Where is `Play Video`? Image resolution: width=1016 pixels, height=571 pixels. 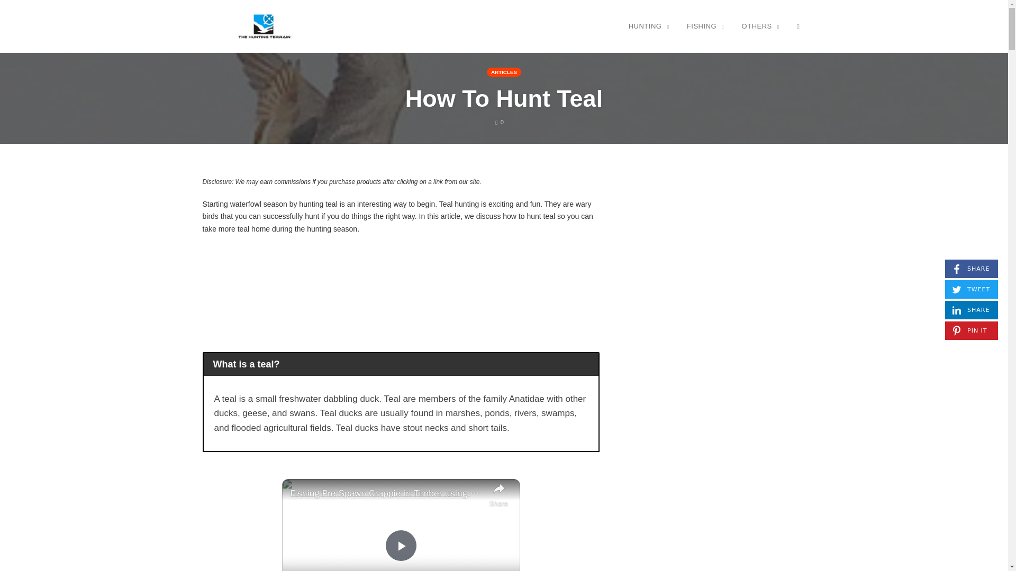 Play Video is located at coordinates (401, 546).